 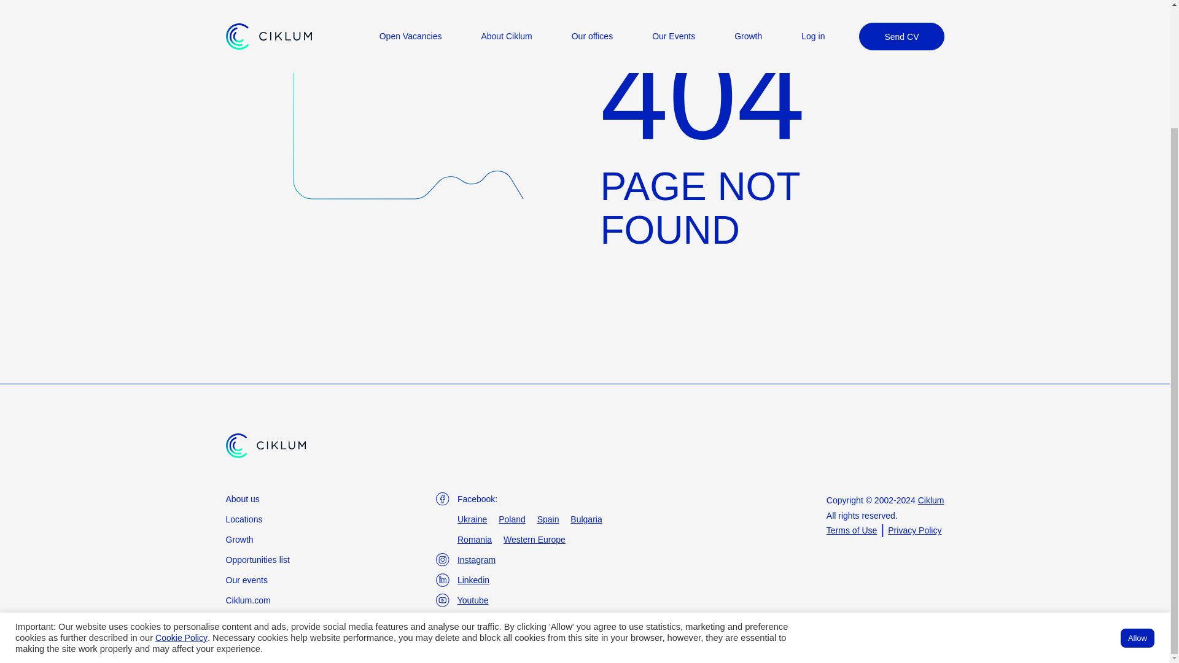 I want to click on Allow, so click(x=1137, y=488).